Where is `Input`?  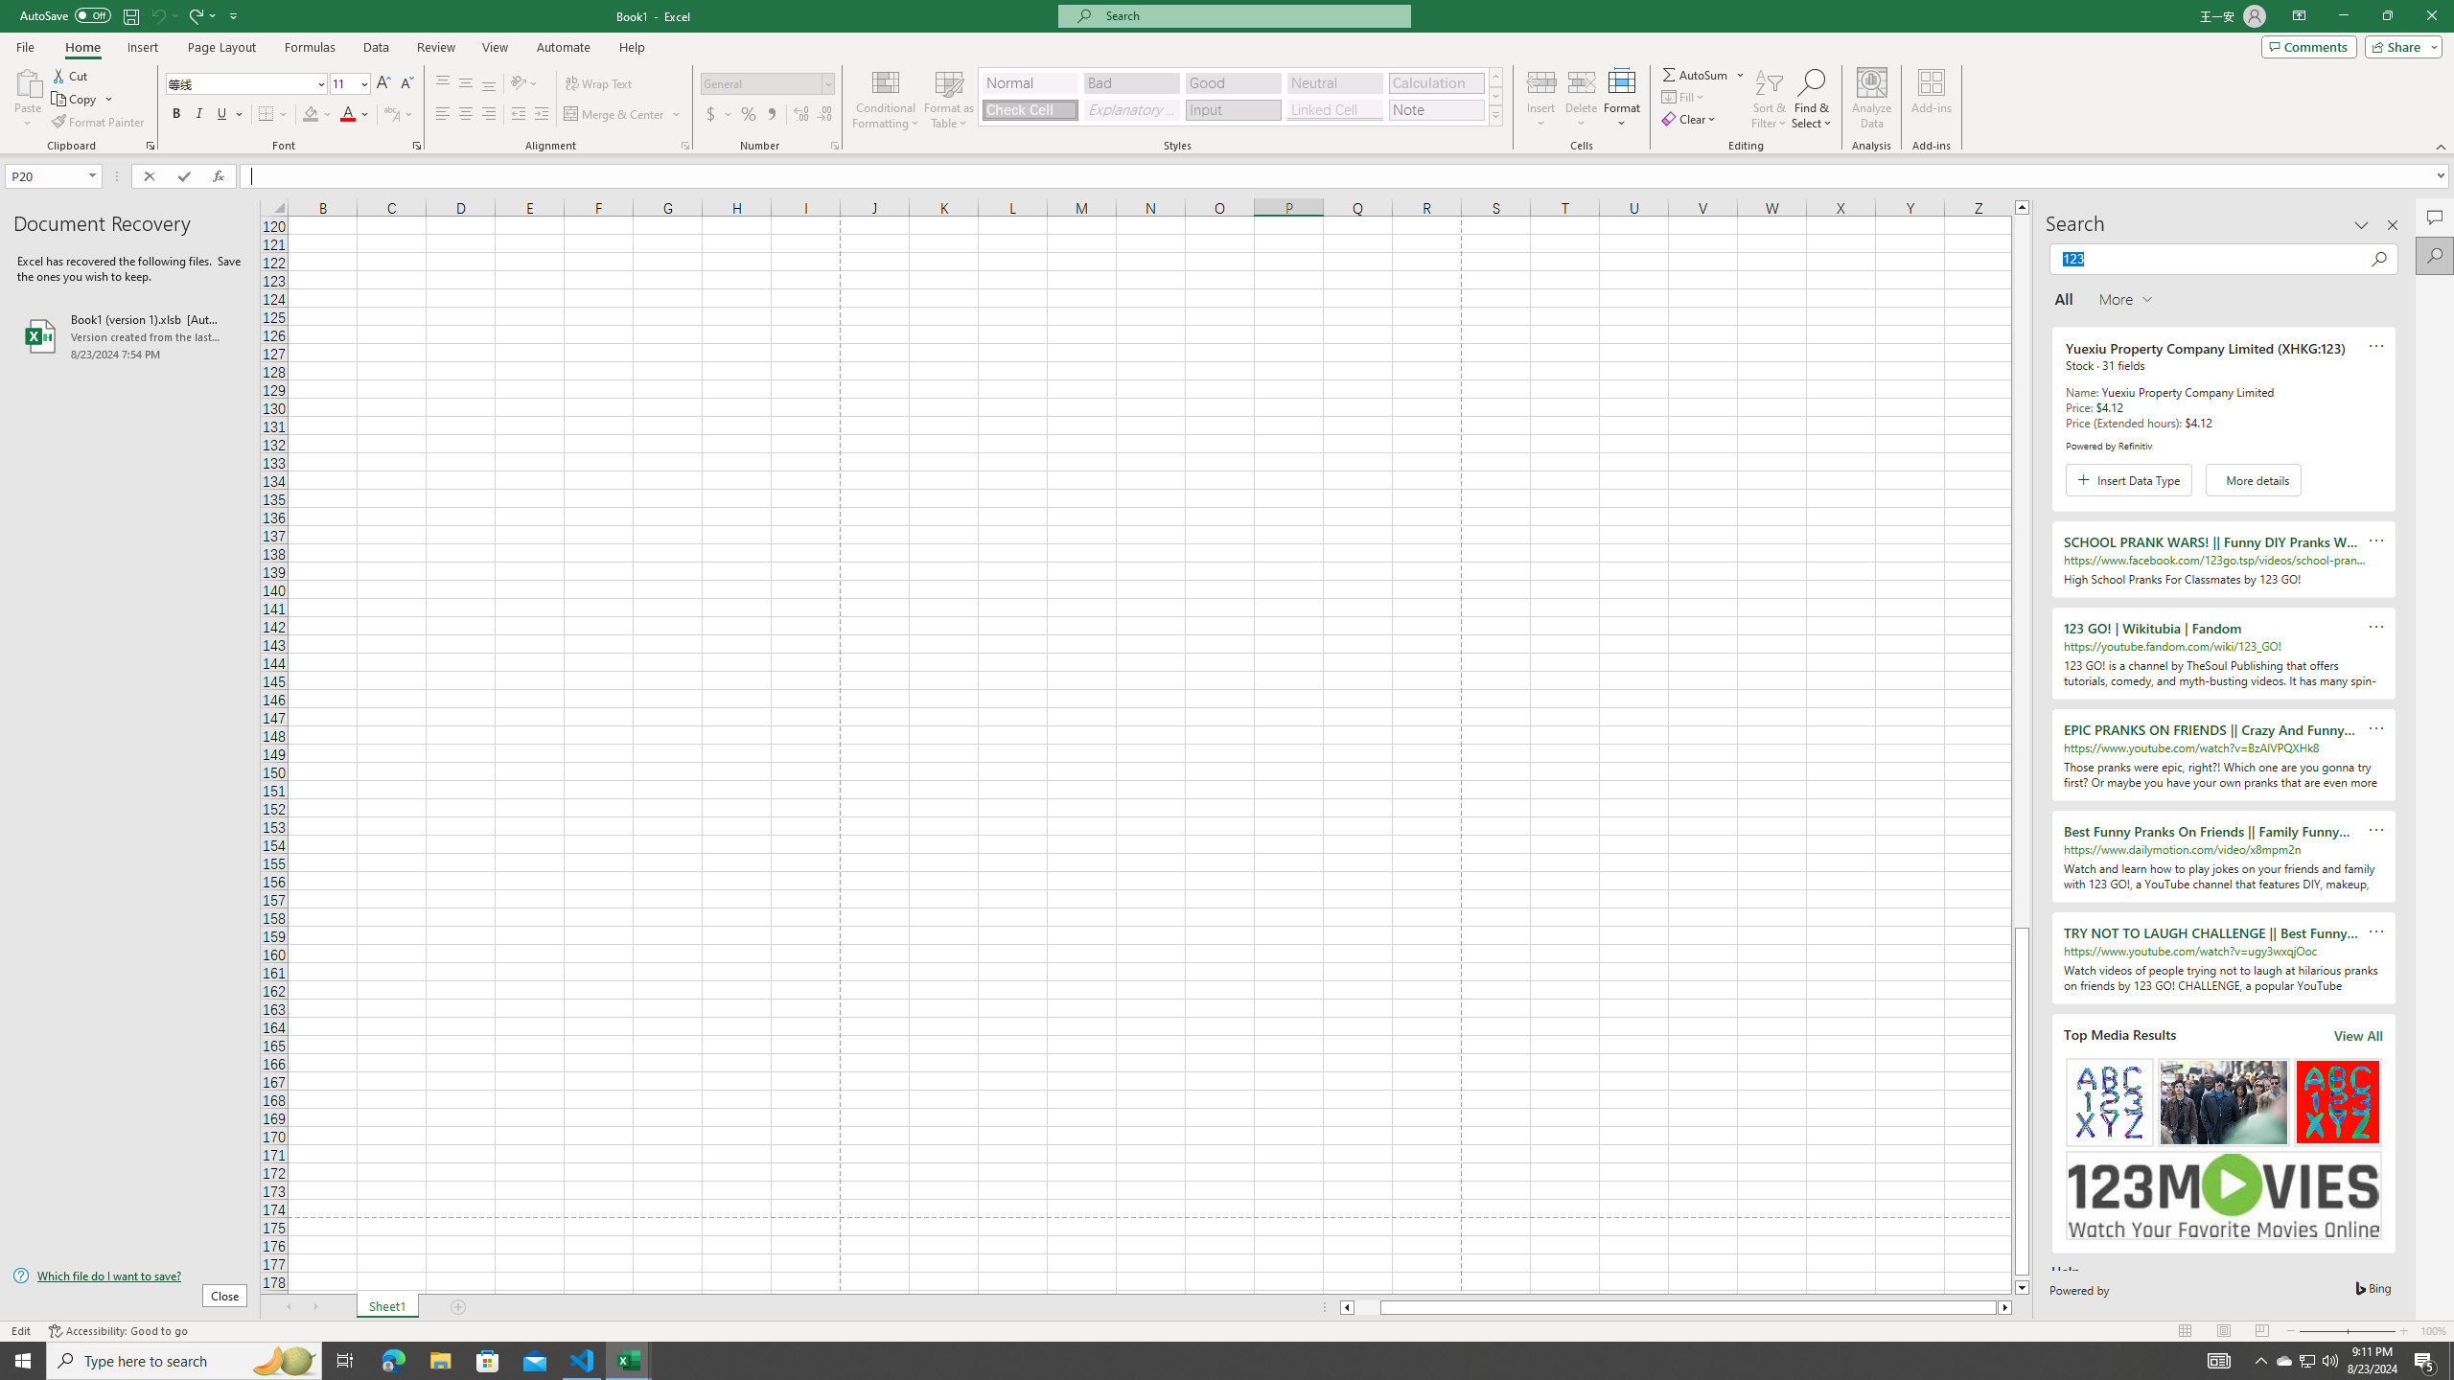
Input is located at coordinates (1233, 109).